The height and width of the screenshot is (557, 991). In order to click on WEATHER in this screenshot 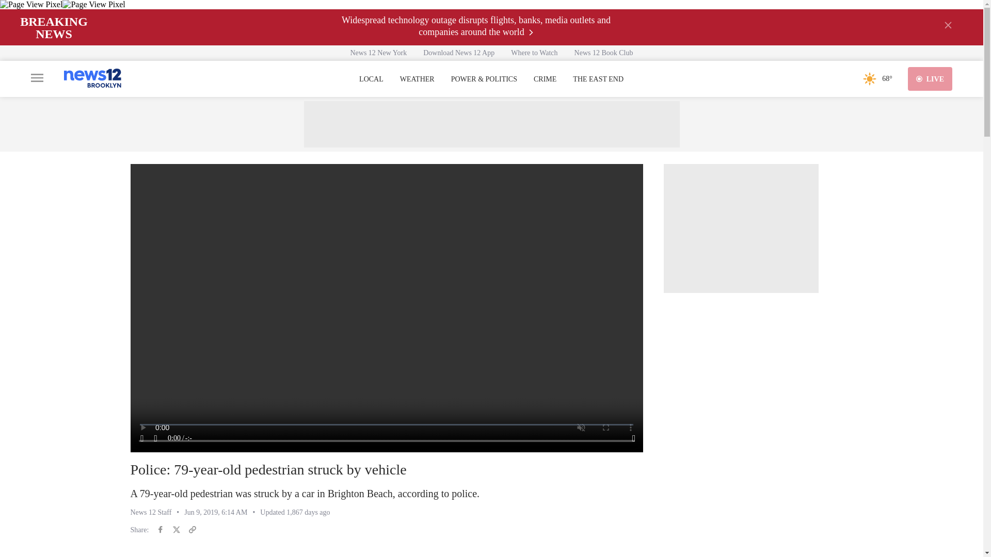, I will do `click(417, 79)`.